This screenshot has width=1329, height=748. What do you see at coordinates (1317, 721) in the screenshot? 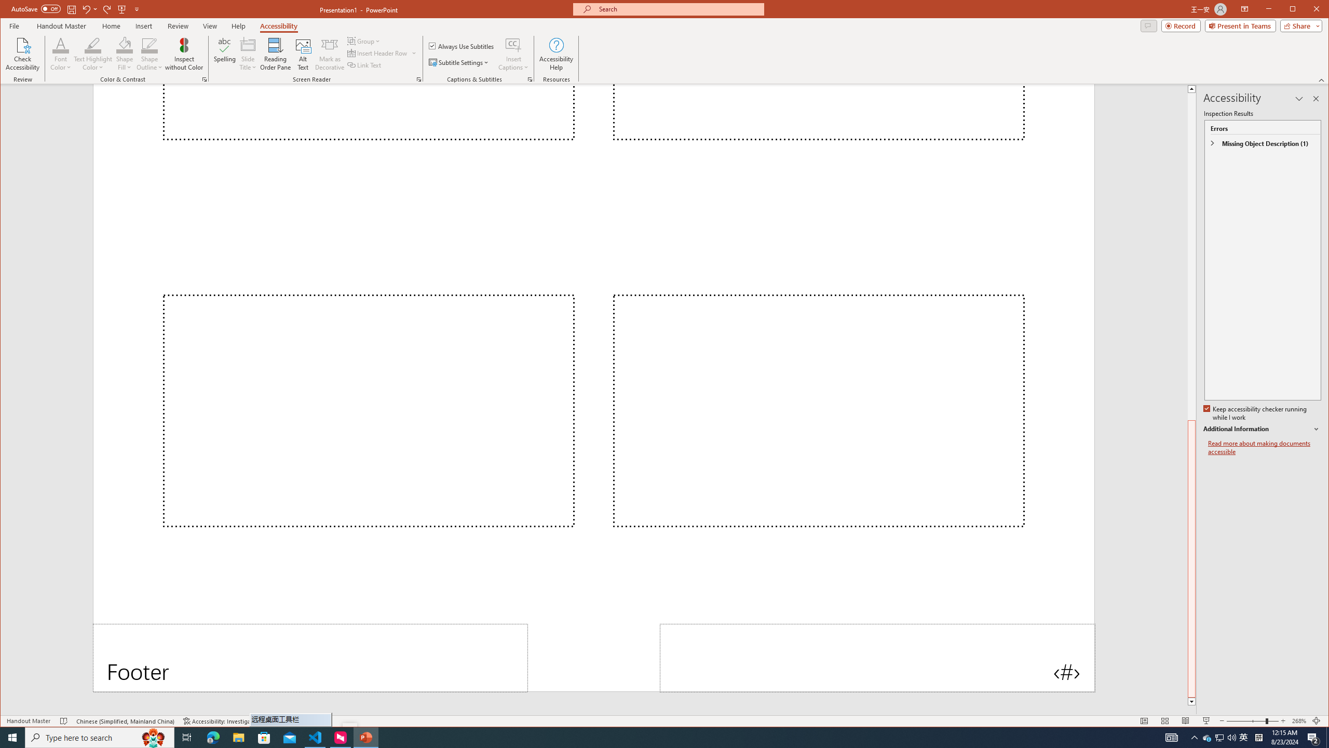
I see `Zoom to Fit ` at bounding box center [1317, 721].